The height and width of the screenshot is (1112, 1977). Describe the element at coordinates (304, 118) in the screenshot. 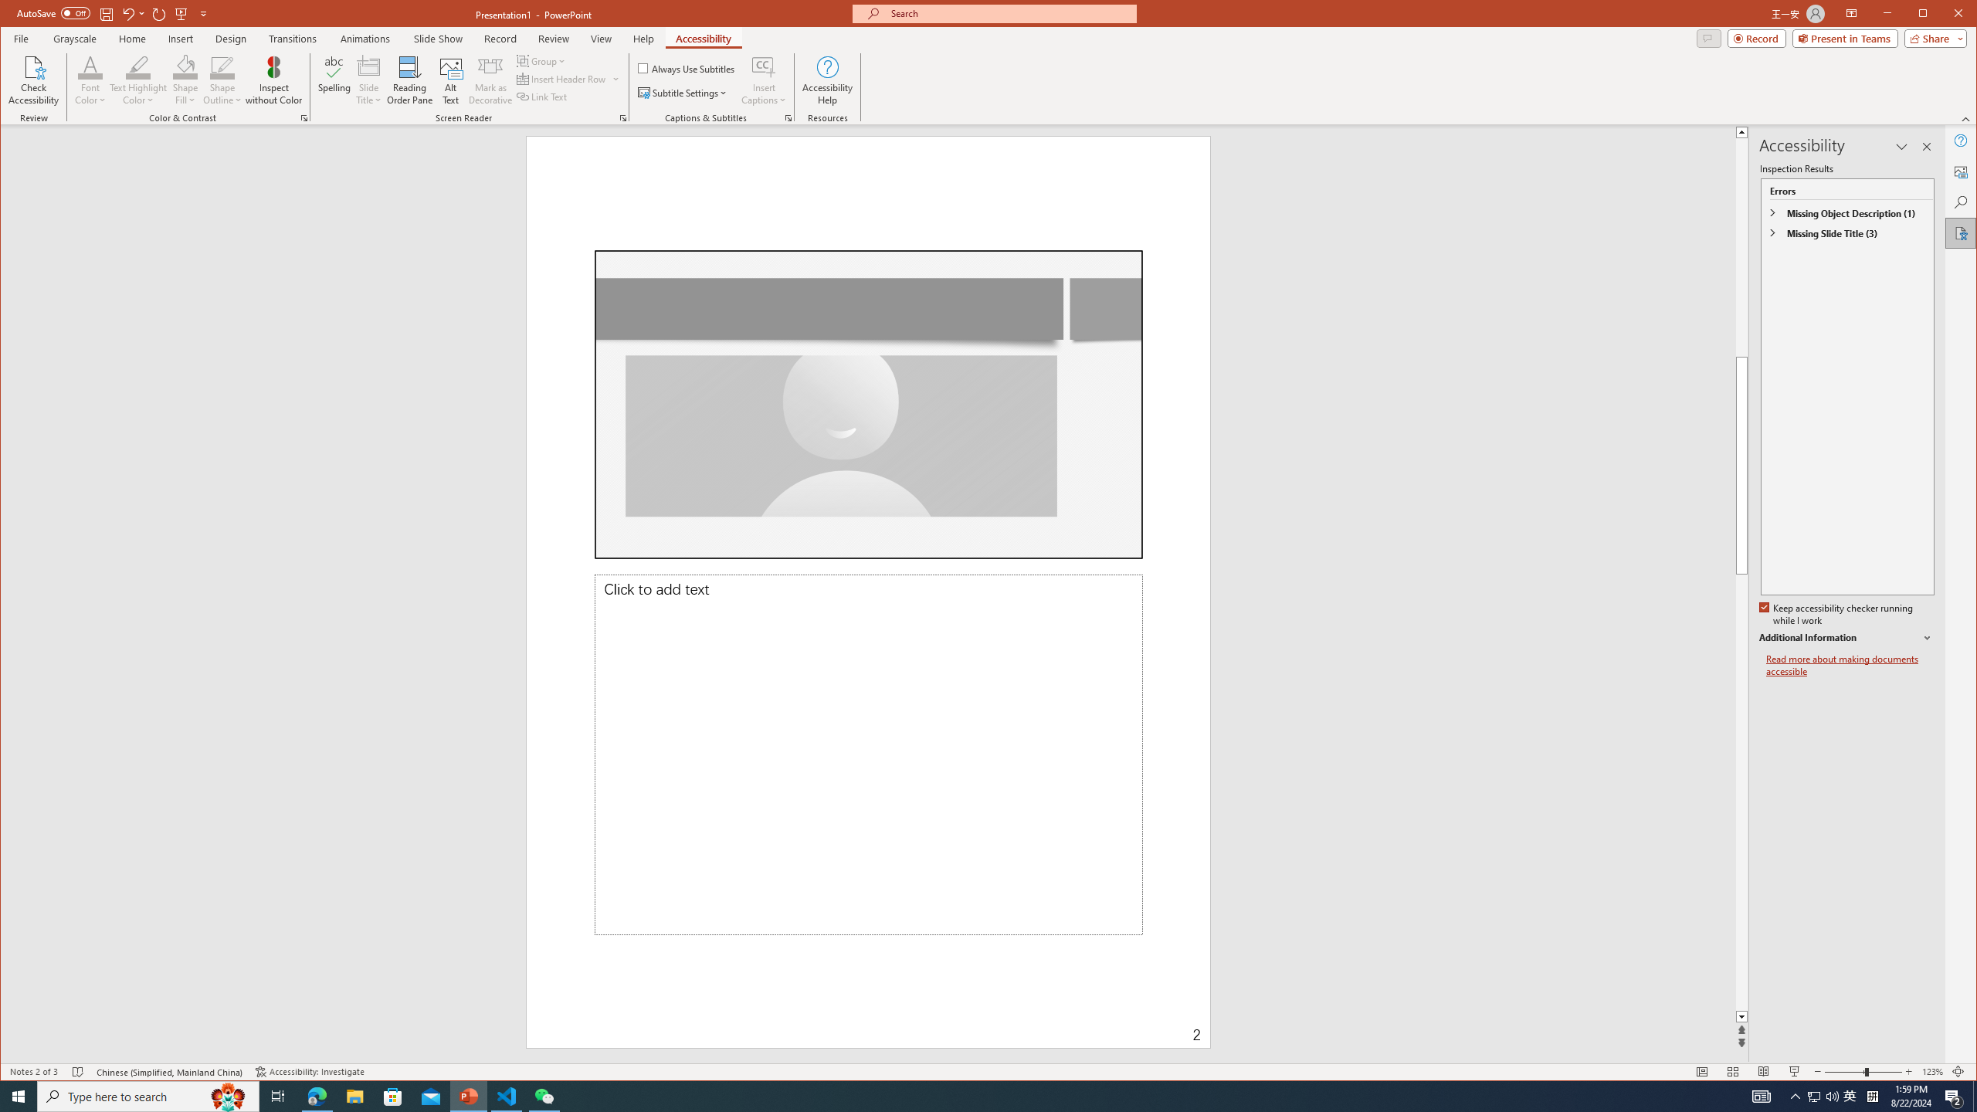

I see `Color & Contrast` at that location.